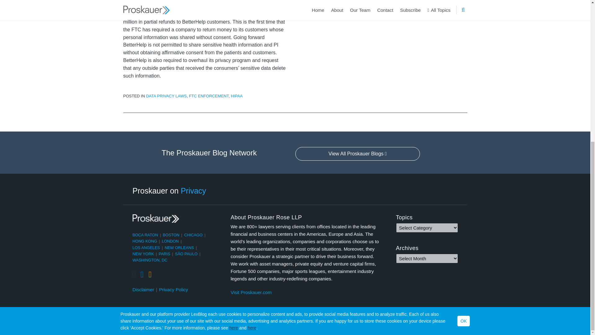 This screenshot has height=335, width=595. What do you see at coordinates (252, 84) in the screenshot?
I see `here` at bounding box center [252, 84].